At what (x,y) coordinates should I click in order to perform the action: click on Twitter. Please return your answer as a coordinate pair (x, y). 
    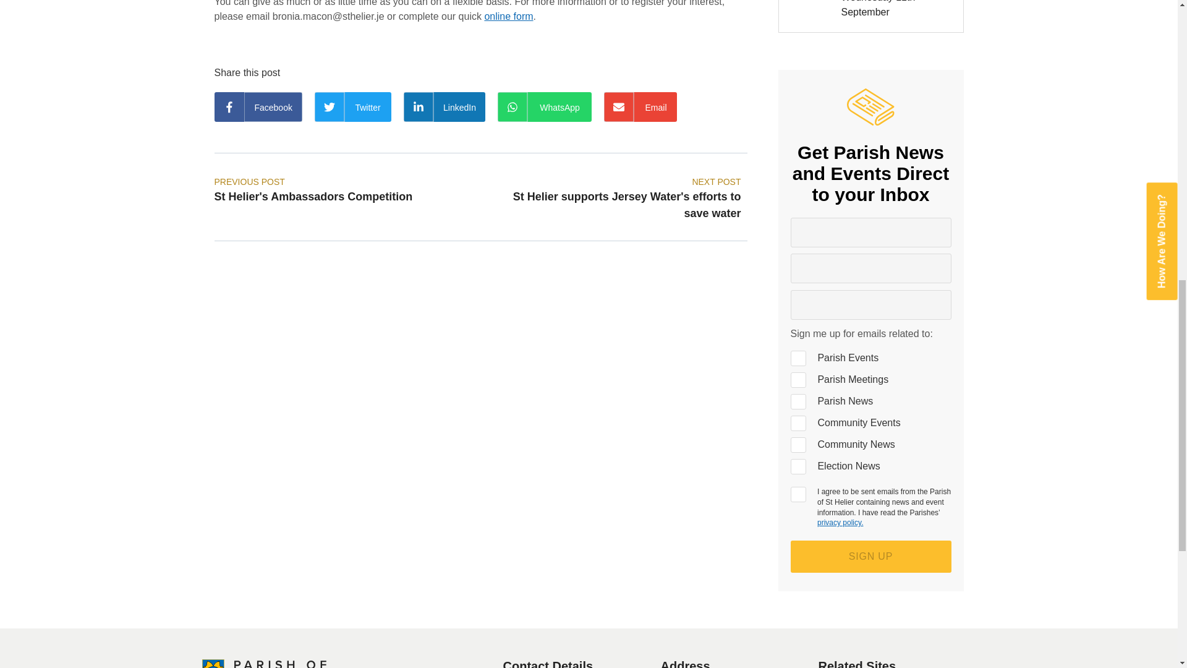
    Looking at the image, I should click on (352, 106).